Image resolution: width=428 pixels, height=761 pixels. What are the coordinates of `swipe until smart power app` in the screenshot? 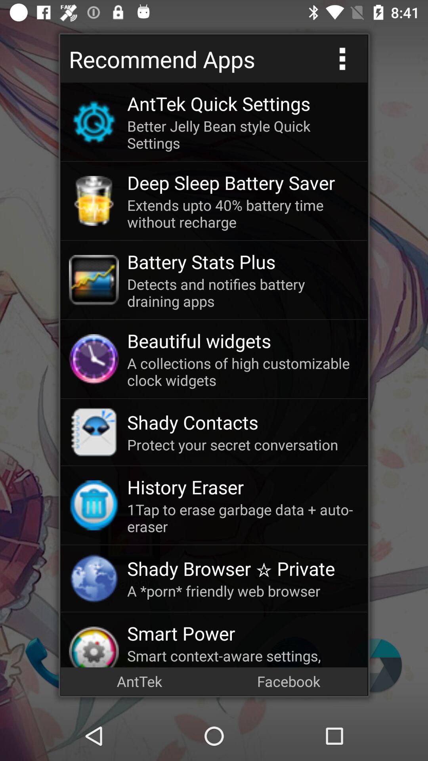 It's located at (243, 633).